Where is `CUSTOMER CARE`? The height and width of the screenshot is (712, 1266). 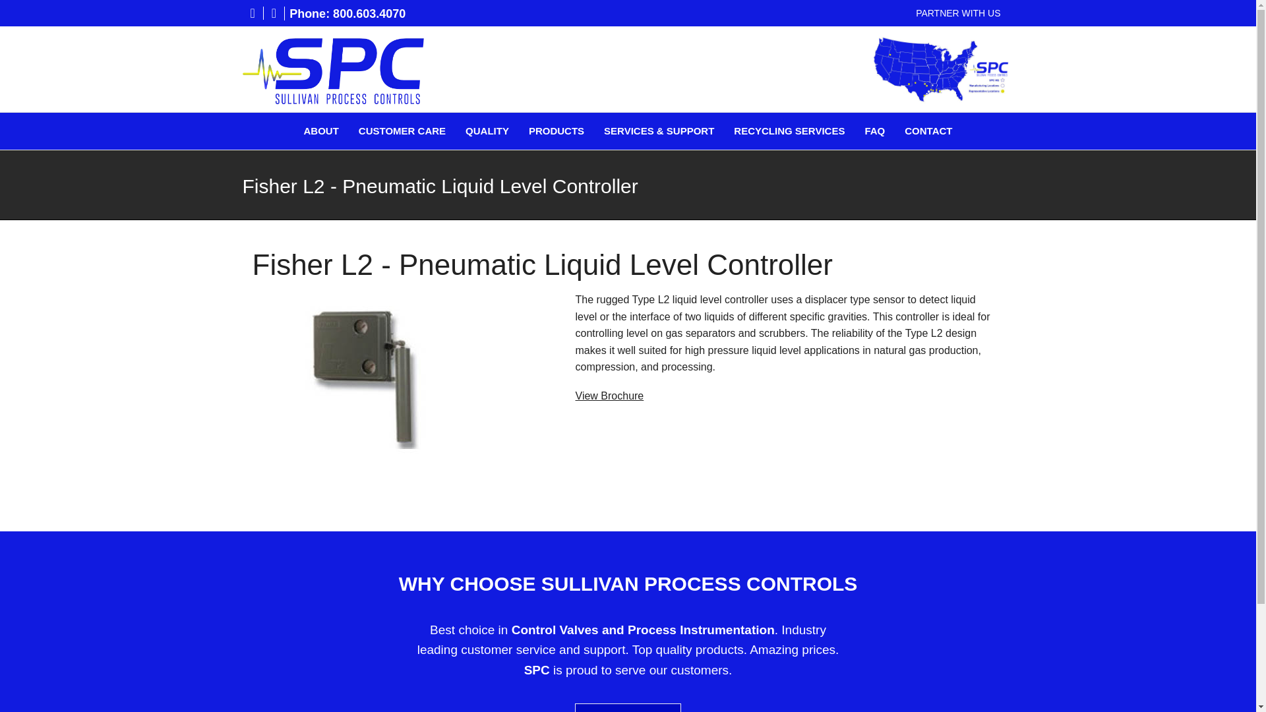
CUSTOMER CARE is located at coordinates (402, 131).